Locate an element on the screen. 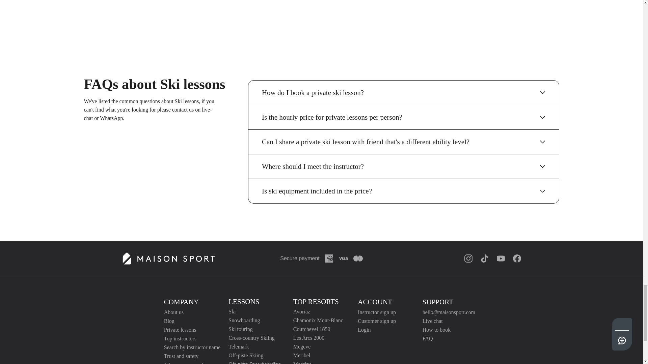 This screenshot has height=364, width=648. Is the hourly price for private lessons per person? is located at coordinates (403, 117).